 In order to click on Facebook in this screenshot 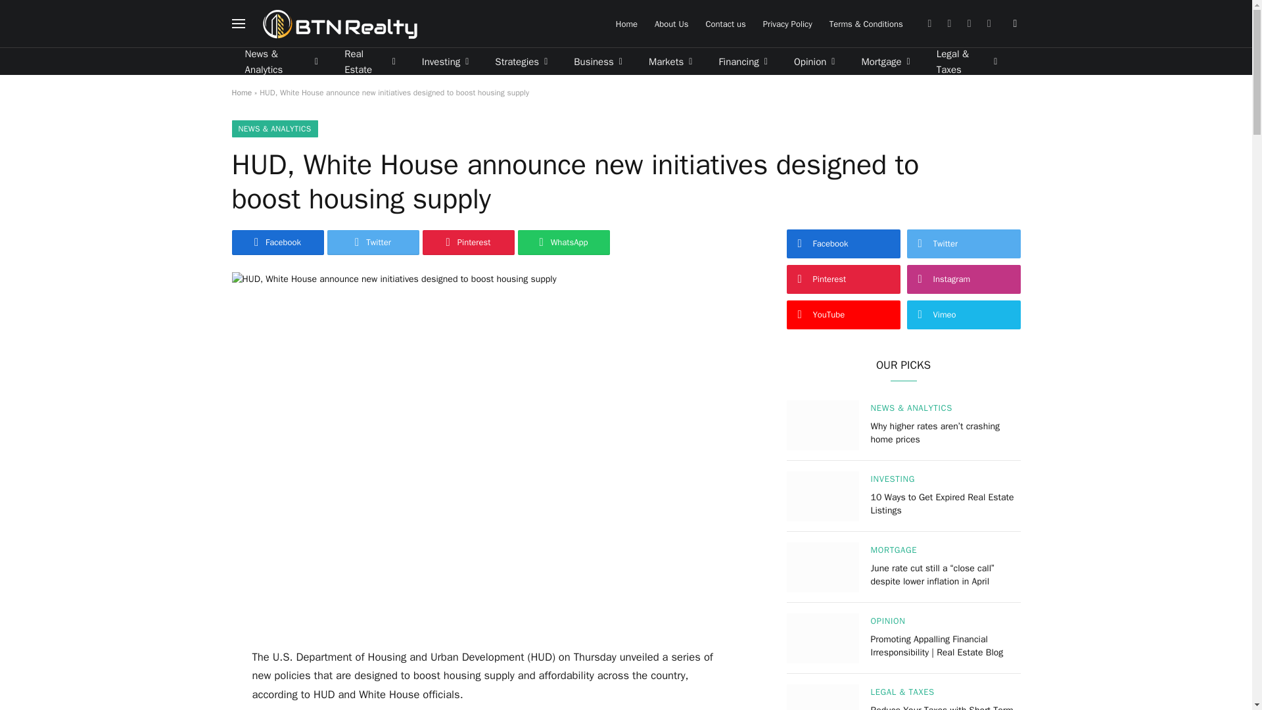, I will do `click(929, 24)`.